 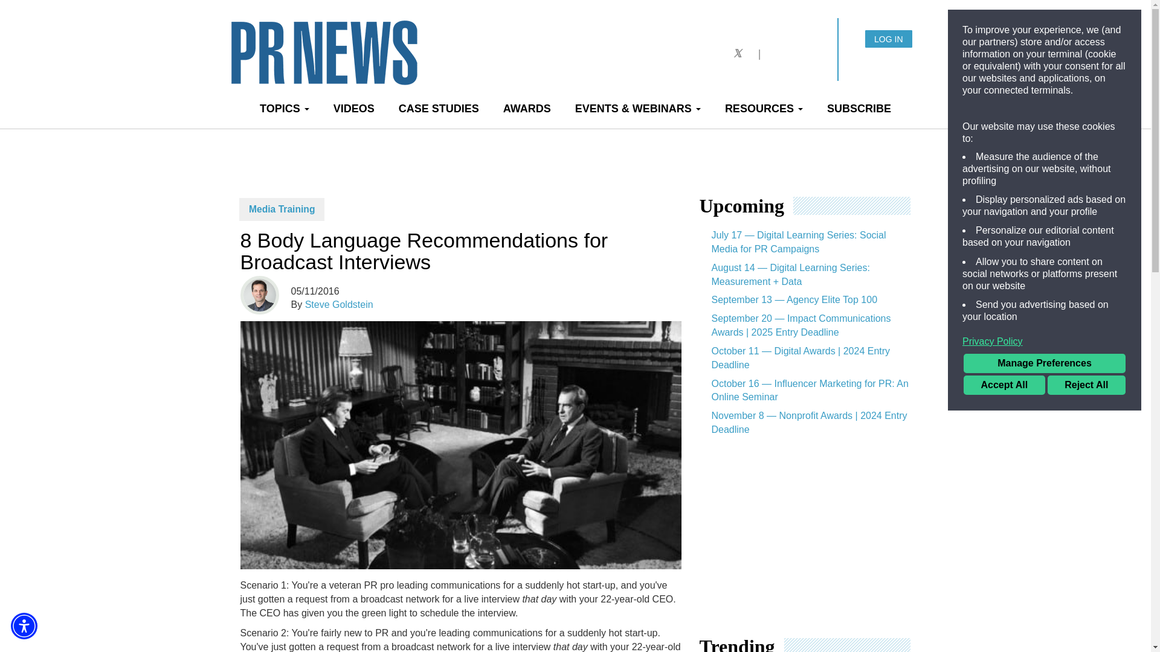 I want to click on Reject All, so click(x=1086, y=385).